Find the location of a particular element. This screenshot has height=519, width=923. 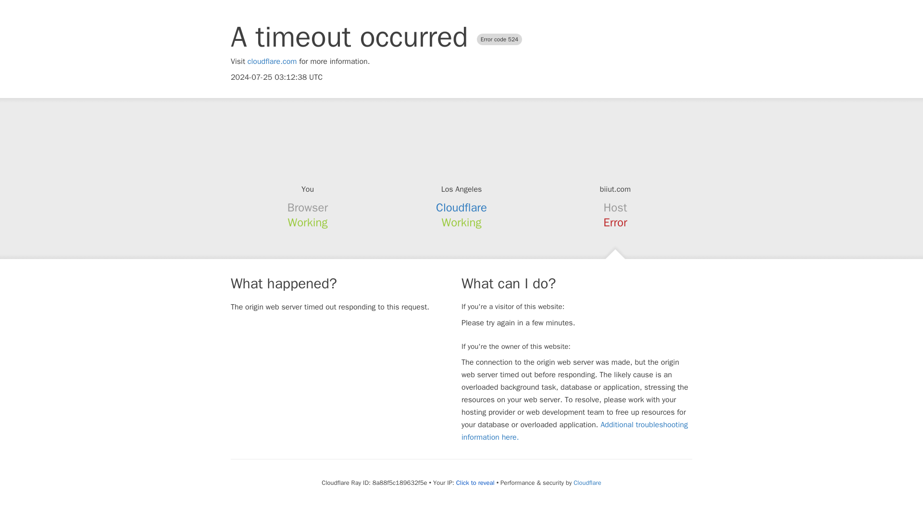

Click to reveal is located at coordinates (475, 482).